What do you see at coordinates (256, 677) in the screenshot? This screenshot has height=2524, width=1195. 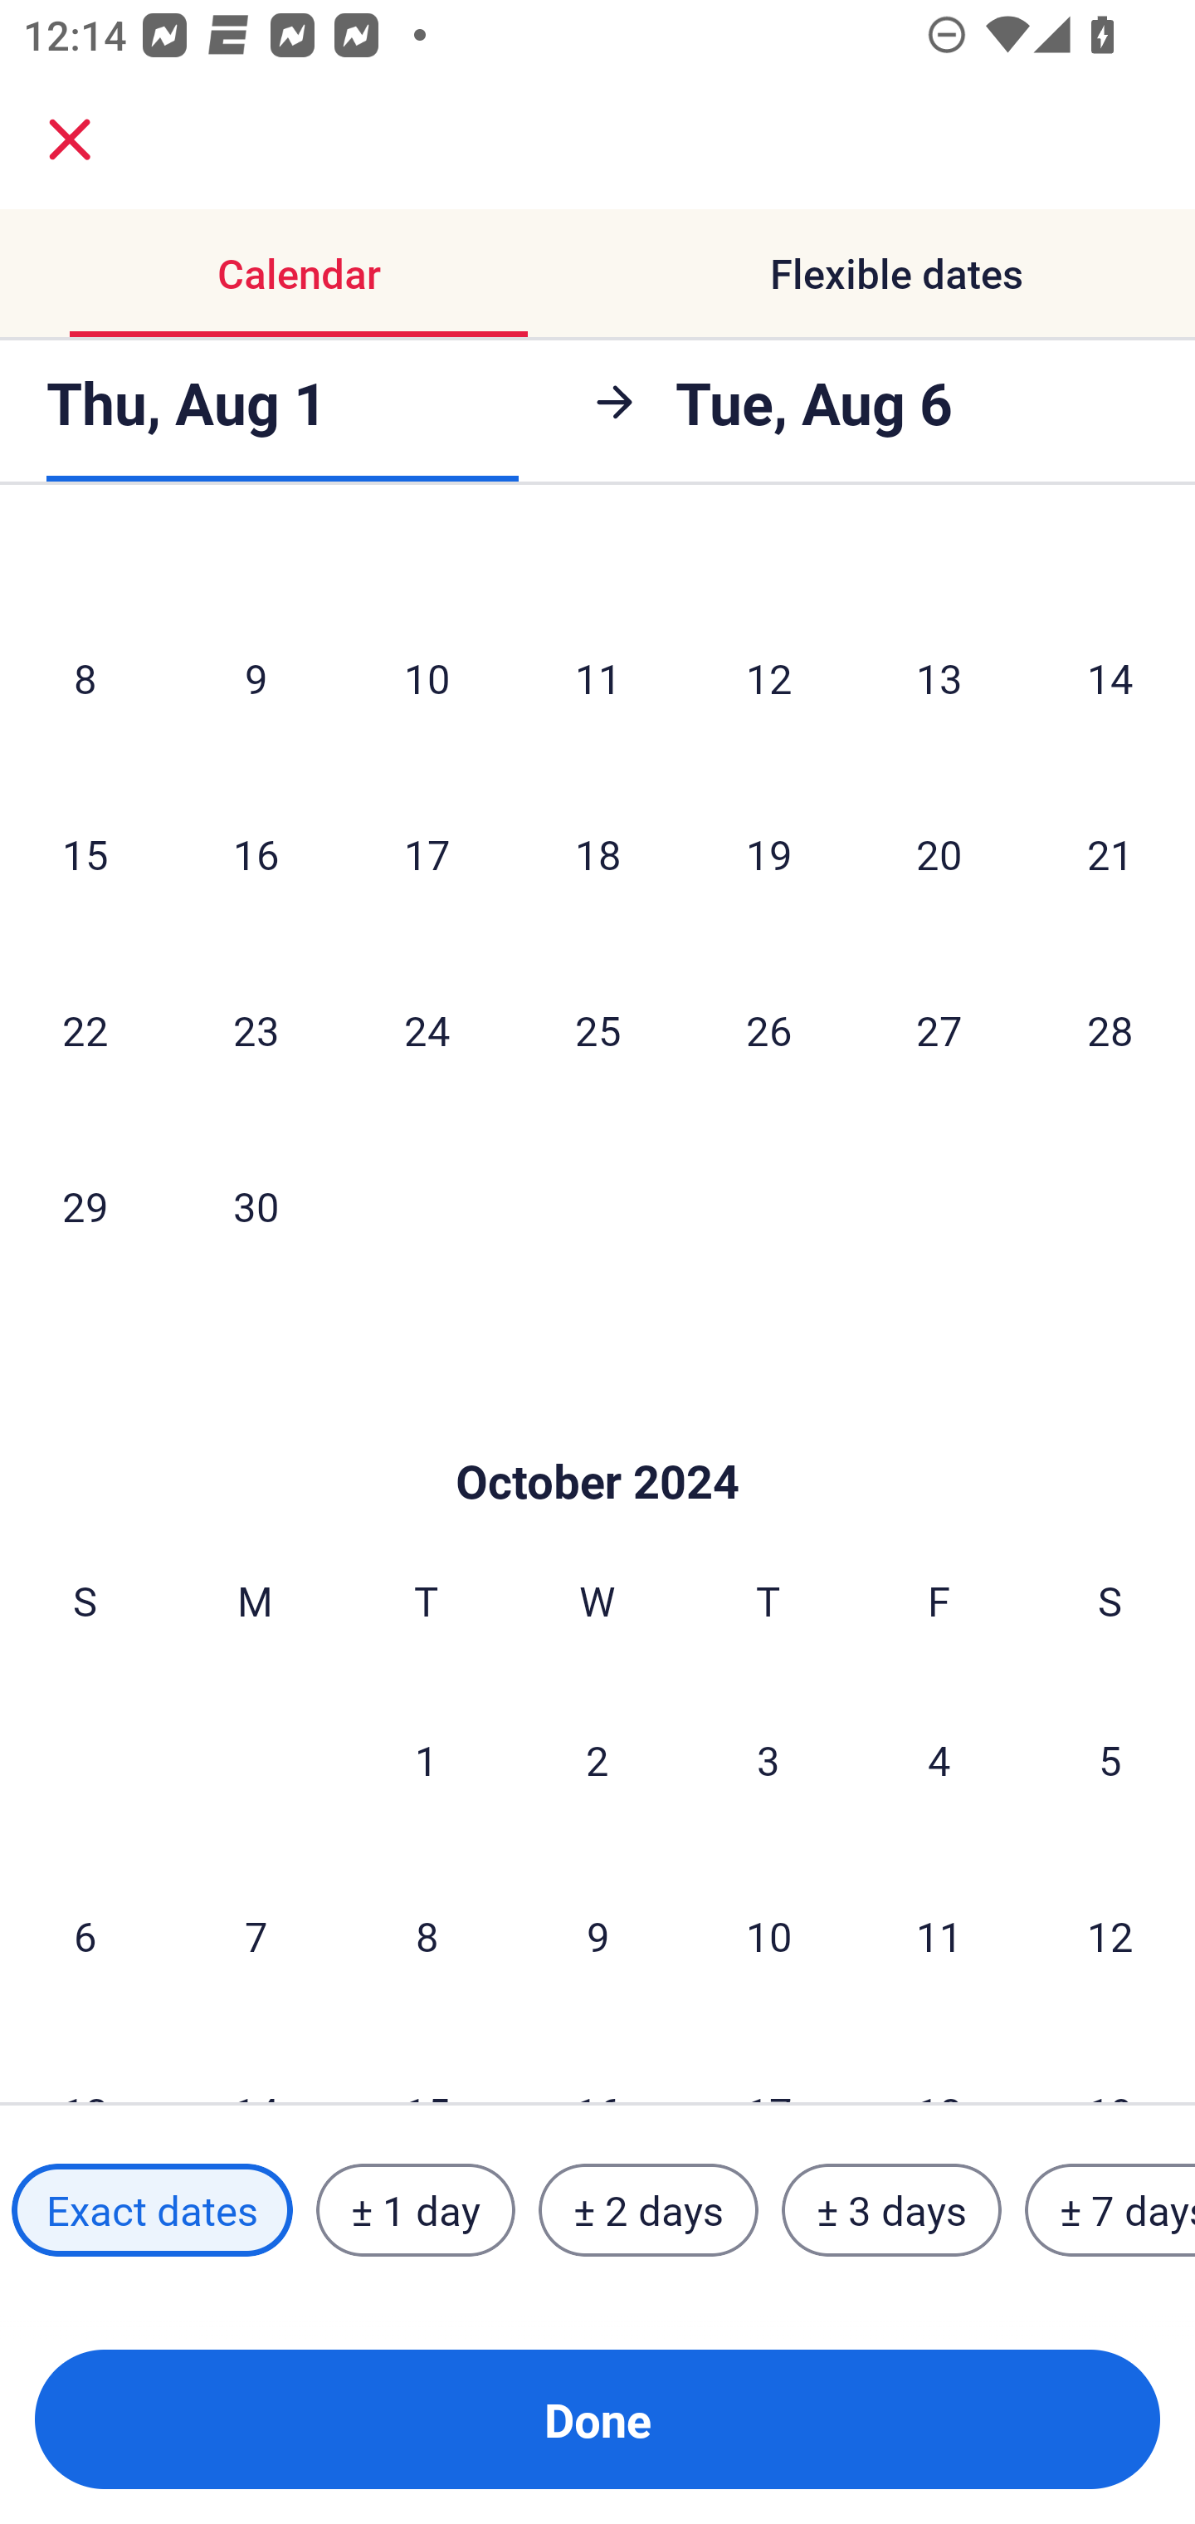 I see `9 Monday, September 9, 2024` at bounding box center [256, 677].